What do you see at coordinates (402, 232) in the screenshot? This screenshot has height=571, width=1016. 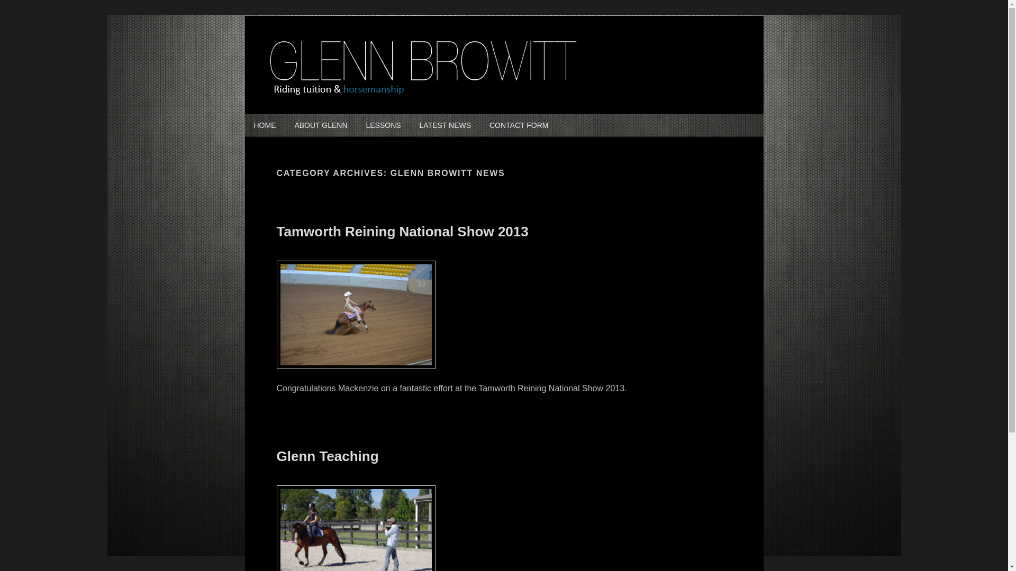 I see `Tamworth Reining National Show 2013` at bounding box center [402, 232].